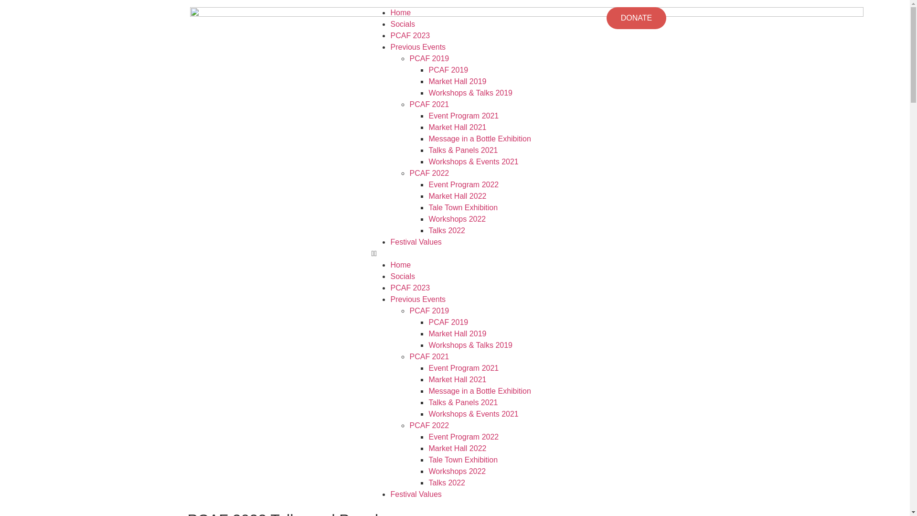  What do you see at coordinates (457, 333) in the screenshot?
I see `Market Hall 2019` at bounding box center [457, 333].